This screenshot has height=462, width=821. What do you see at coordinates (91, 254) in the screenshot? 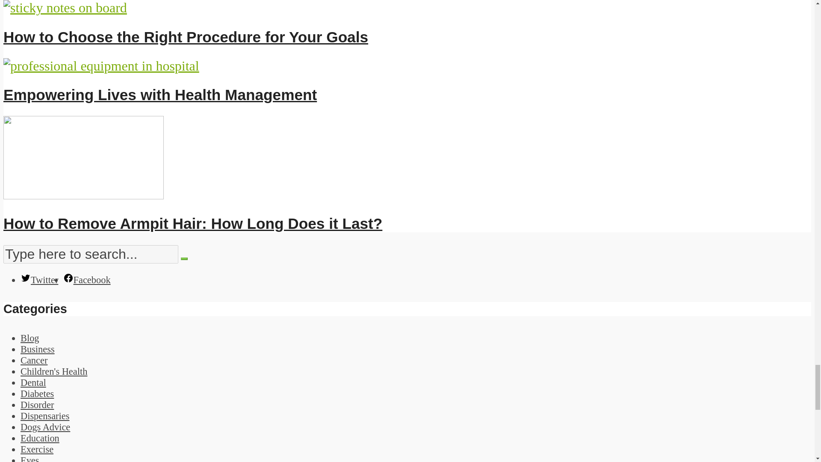
I see `Type here to search...` at bounding box center [91, 254].